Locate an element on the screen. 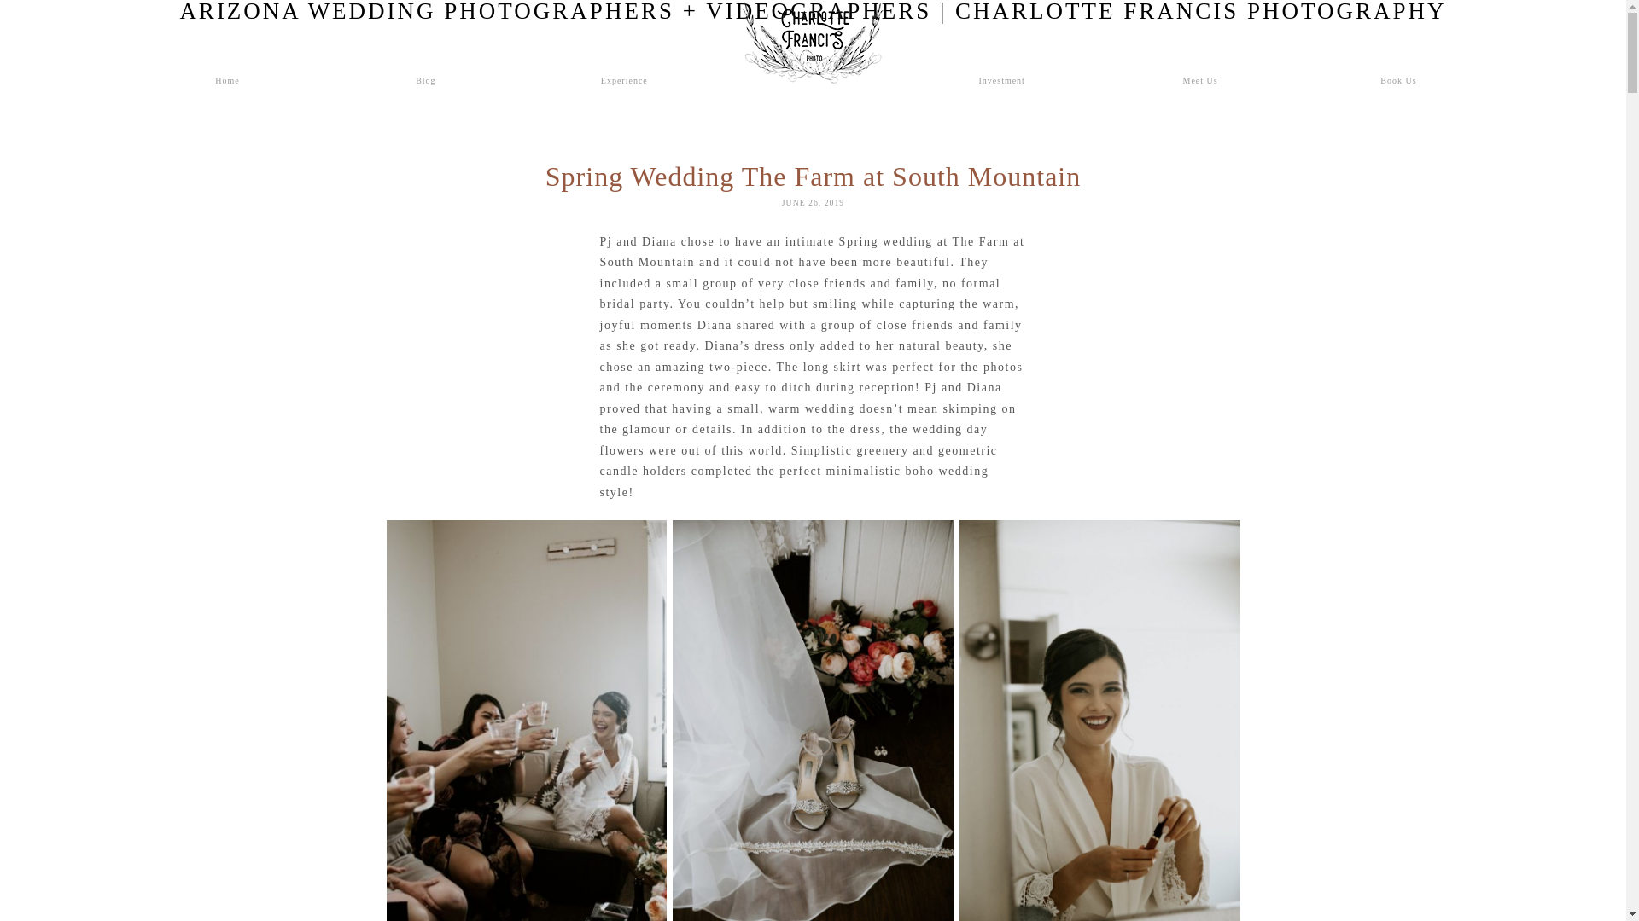 This screenshot has height=921, width=1639. Blog is located at coordinates (426, 80).